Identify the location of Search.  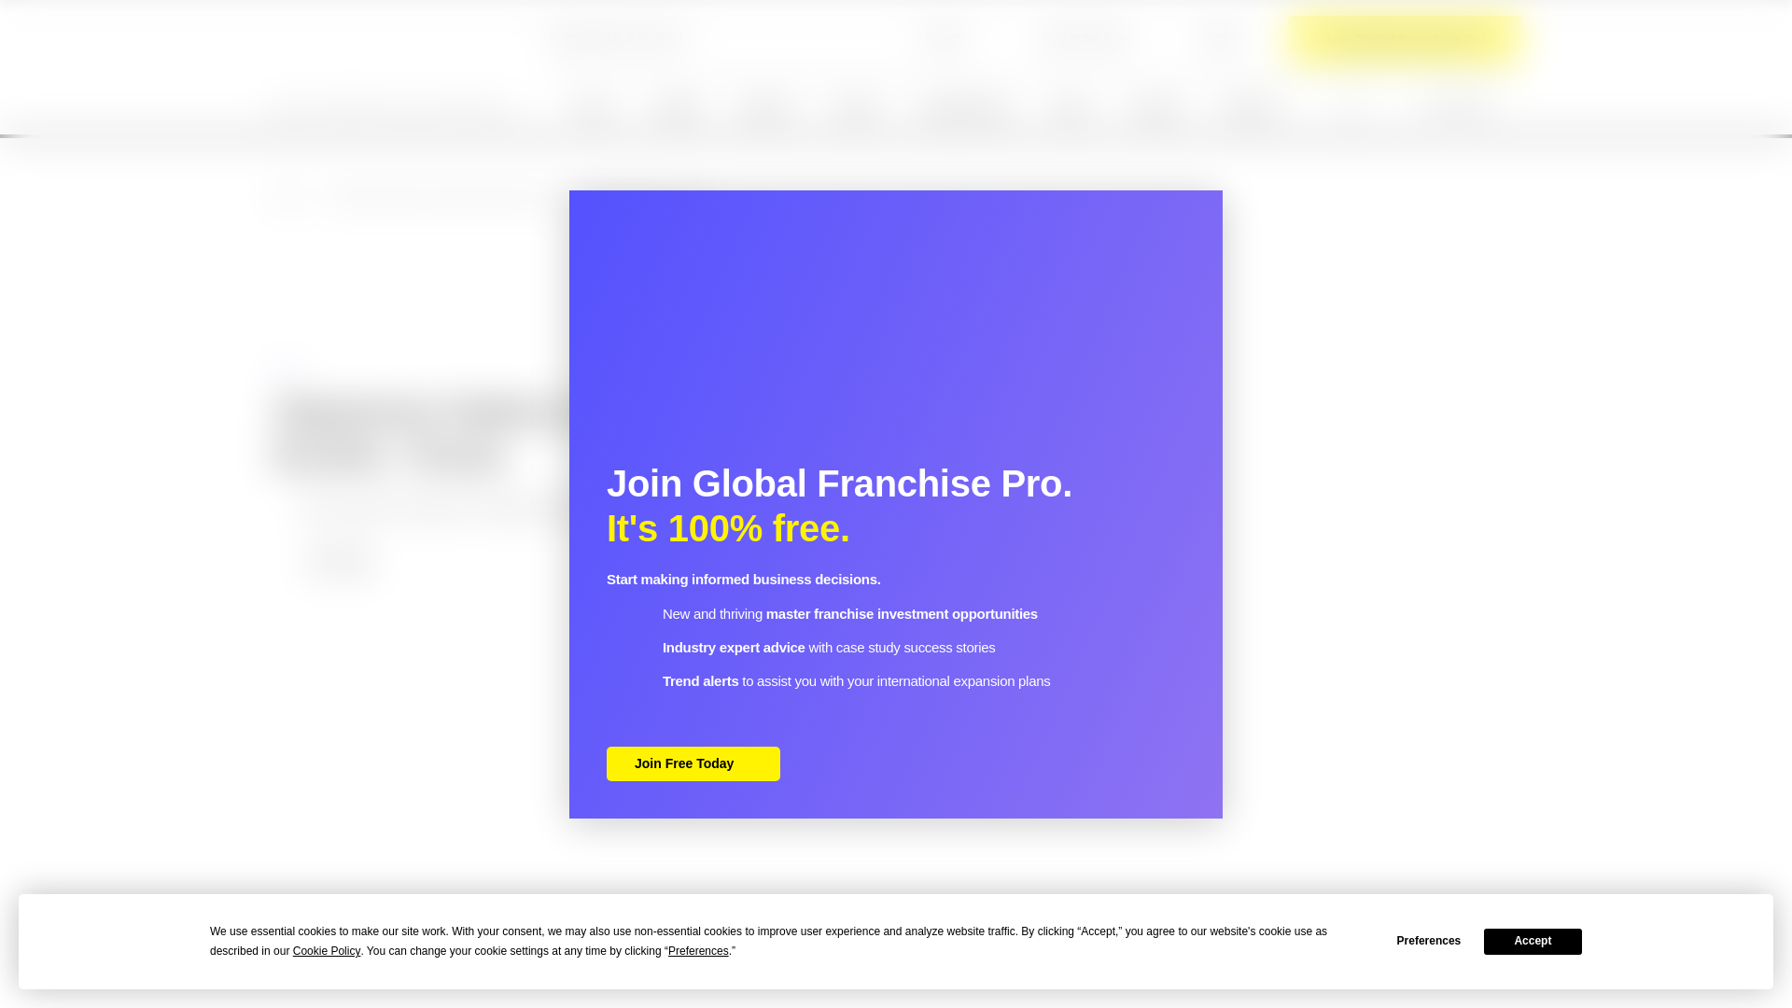
(928, 38).